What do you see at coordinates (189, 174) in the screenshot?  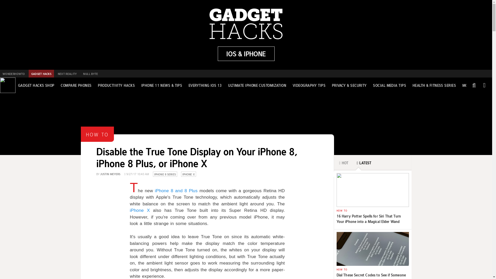 I see `IPHONE X` at bounding box center [189, 174].